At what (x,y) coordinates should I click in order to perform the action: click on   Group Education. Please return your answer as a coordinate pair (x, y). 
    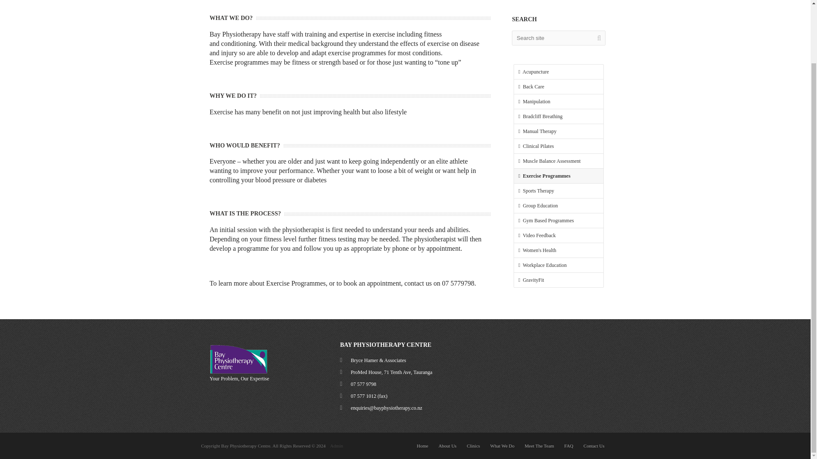
    Looking at the image, I should click on (558, 206).